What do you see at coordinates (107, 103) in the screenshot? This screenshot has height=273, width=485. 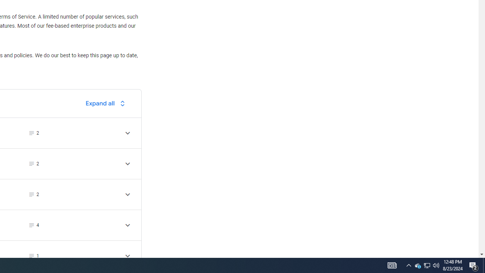 I see `Expand all` at bounding box center [107, 103].